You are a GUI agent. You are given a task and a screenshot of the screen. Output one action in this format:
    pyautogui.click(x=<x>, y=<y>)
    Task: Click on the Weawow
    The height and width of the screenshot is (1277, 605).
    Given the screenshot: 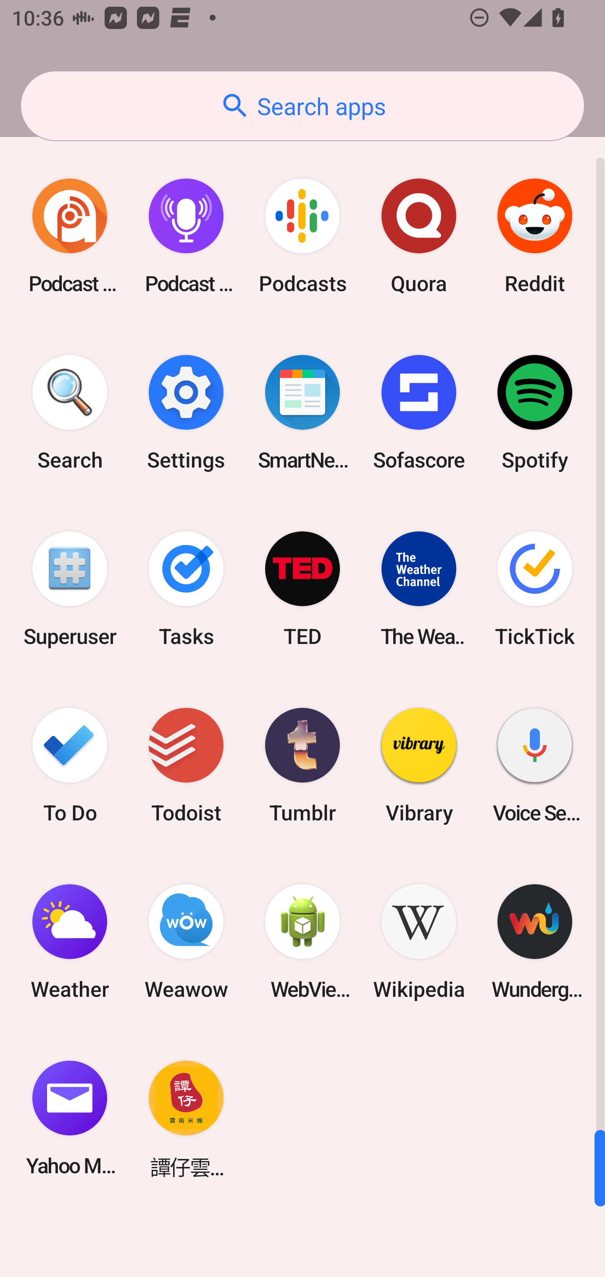 What is the action you would take?
    pyautogui.click(x=186, y=942)
    